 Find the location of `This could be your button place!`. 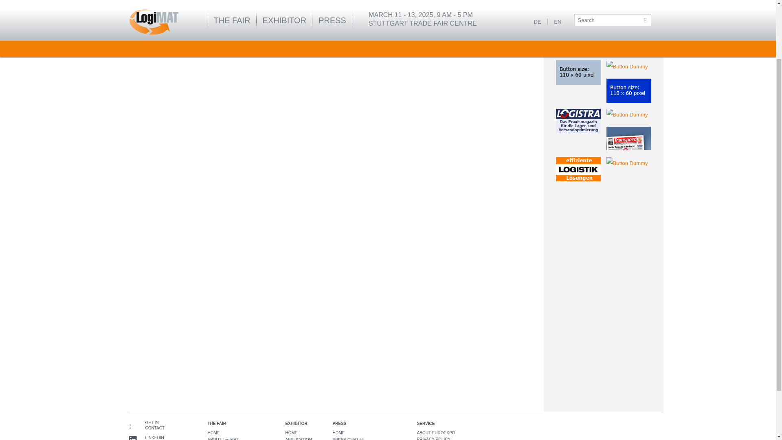

This could be your button place! is located at coordinates (626, 115).